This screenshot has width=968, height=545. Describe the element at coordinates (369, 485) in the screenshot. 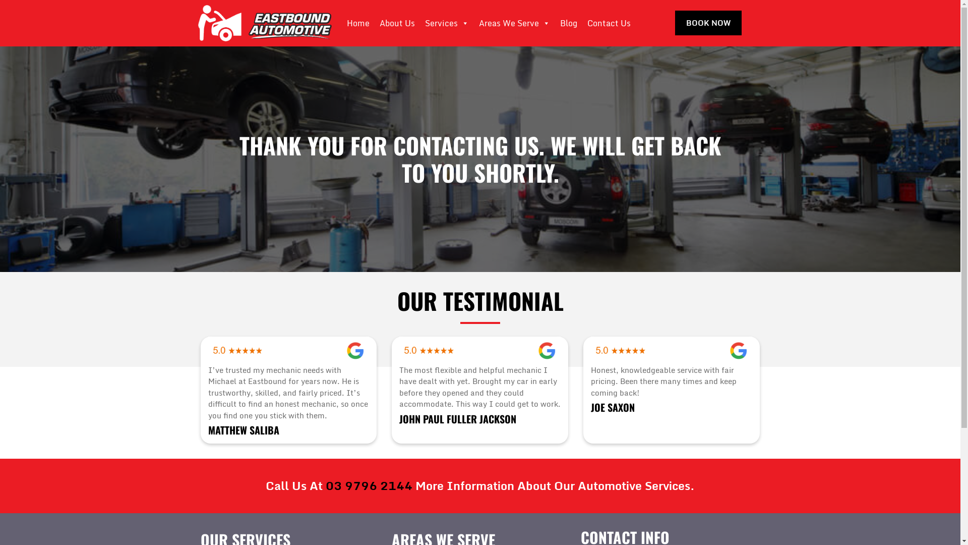

I see `03 9796 2144` at that location.